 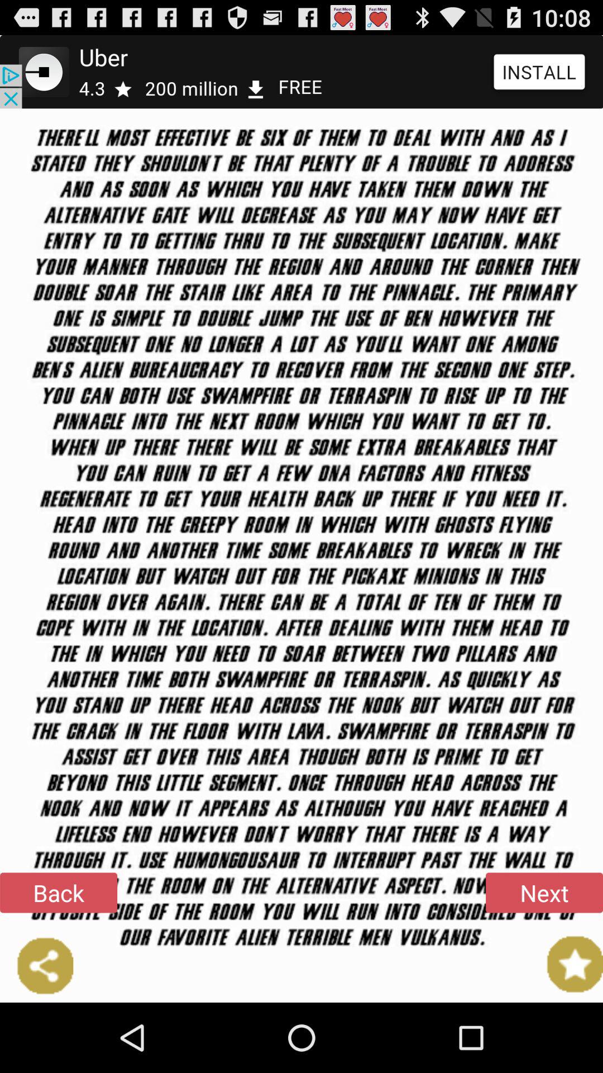 What do you see at coordinates (301, 72) in the screenshot?
I see `press button above the back` at bounding box center [301, 72].